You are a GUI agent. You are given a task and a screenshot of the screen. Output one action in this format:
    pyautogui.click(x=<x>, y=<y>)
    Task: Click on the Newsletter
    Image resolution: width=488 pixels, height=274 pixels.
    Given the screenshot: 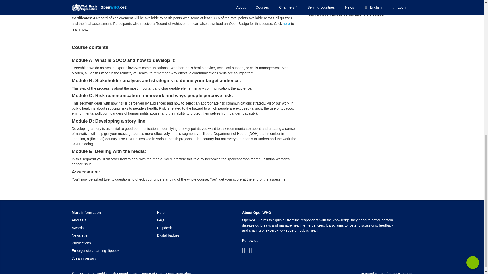 What is the action you would take?
    pyautogui.click(x=80, y=235)
    